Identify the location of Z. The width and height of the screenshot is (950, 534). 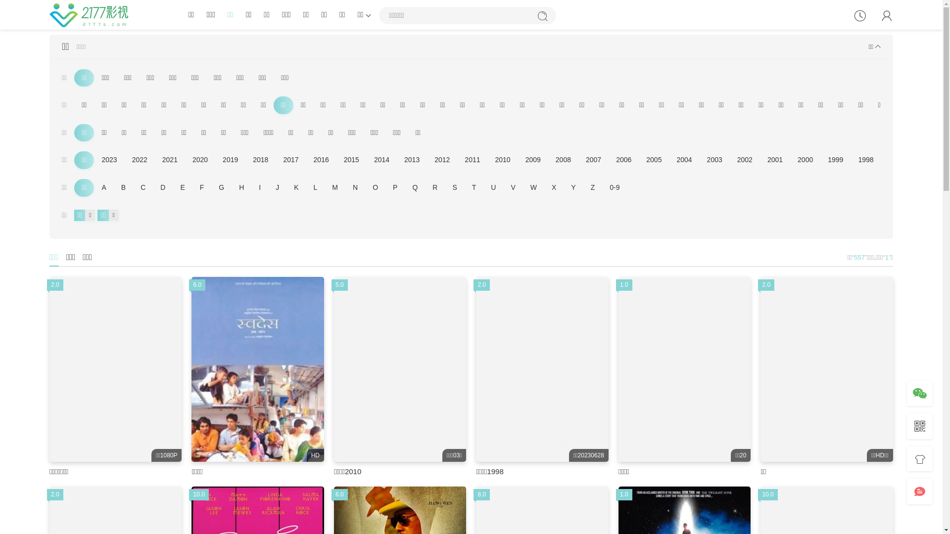
(593, 188).